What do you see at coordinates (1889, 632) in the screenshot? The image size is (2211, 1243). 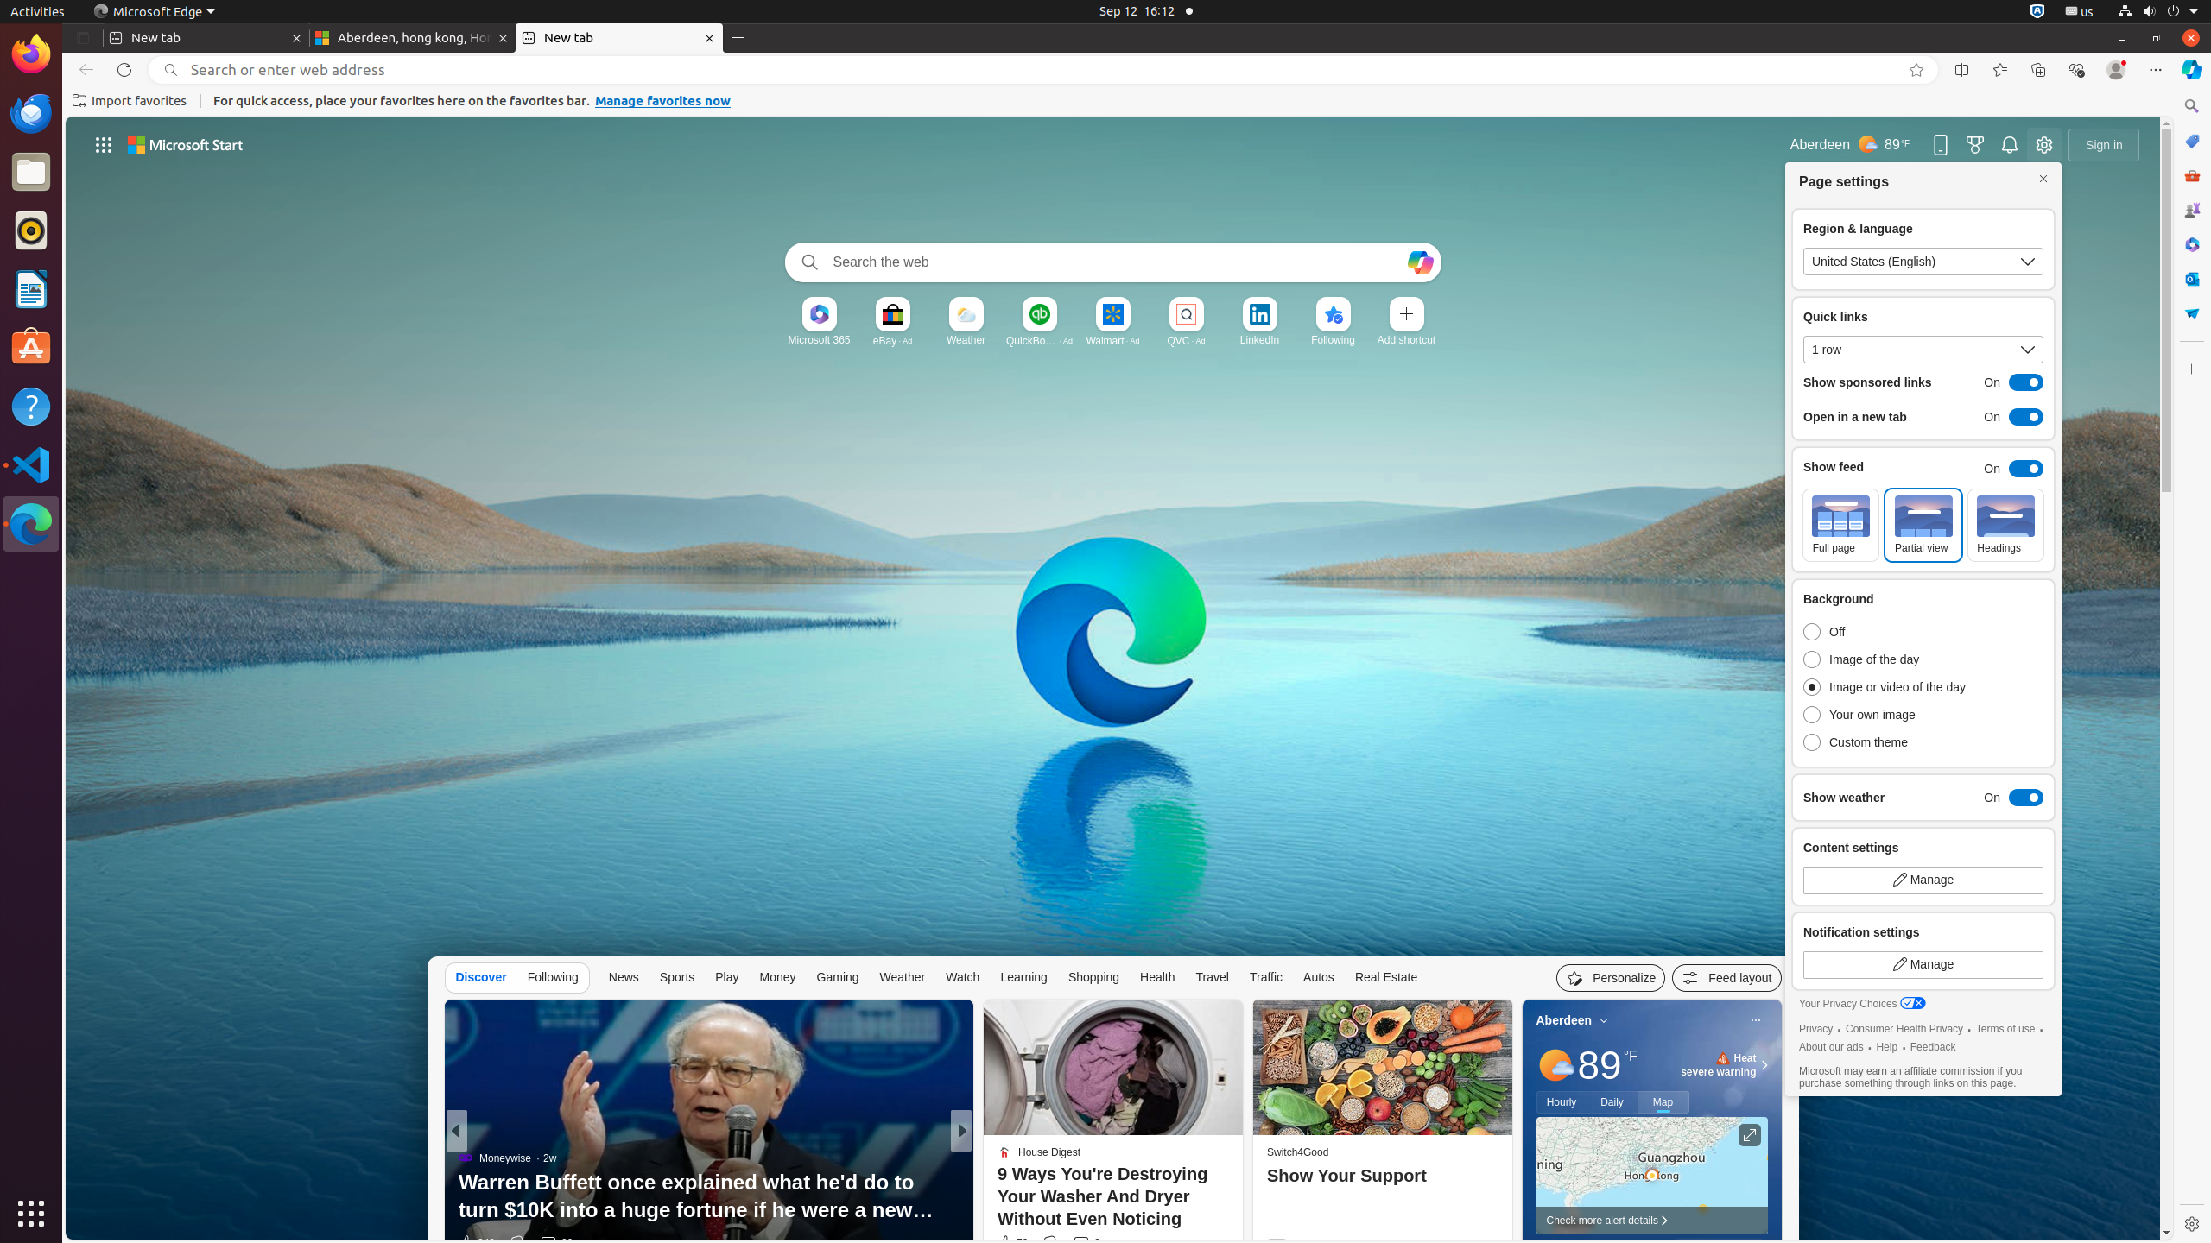 I see `Off` at bounding box center [1889, 632].